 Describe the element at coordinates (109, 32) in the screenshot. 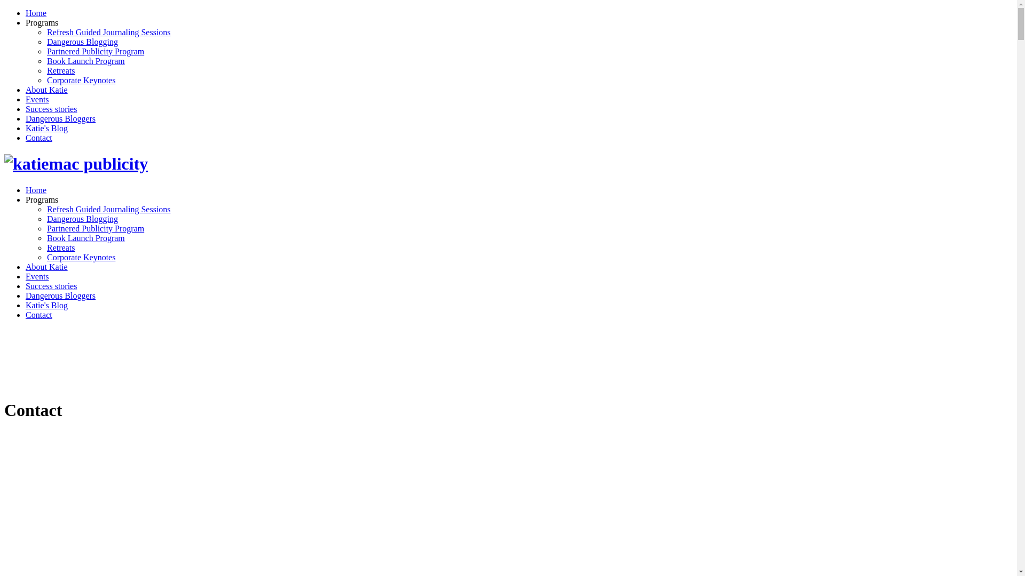

I see `Refresh Guided Journaling Sessions` at that location.